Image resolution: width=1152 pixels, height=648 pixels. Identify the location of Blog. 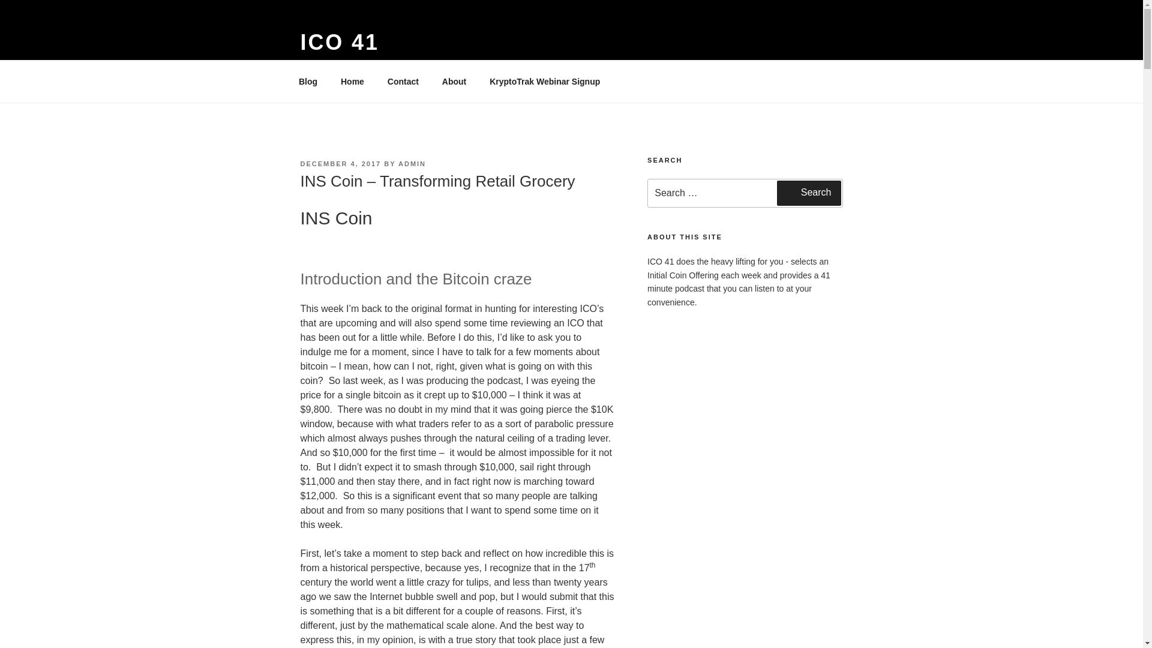
(307, 82).